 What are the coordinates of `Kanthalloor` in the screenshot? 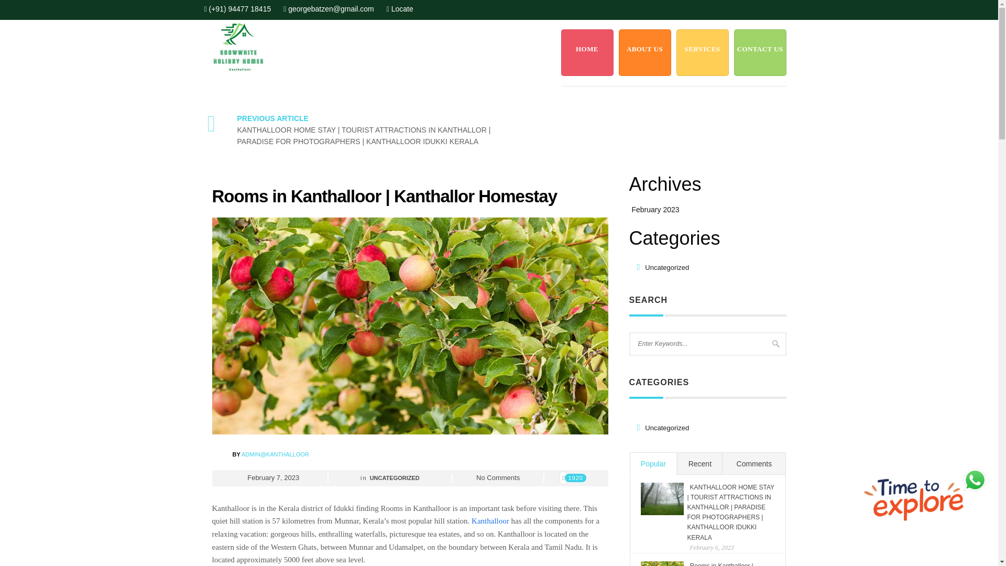 It's located at (490, 521).